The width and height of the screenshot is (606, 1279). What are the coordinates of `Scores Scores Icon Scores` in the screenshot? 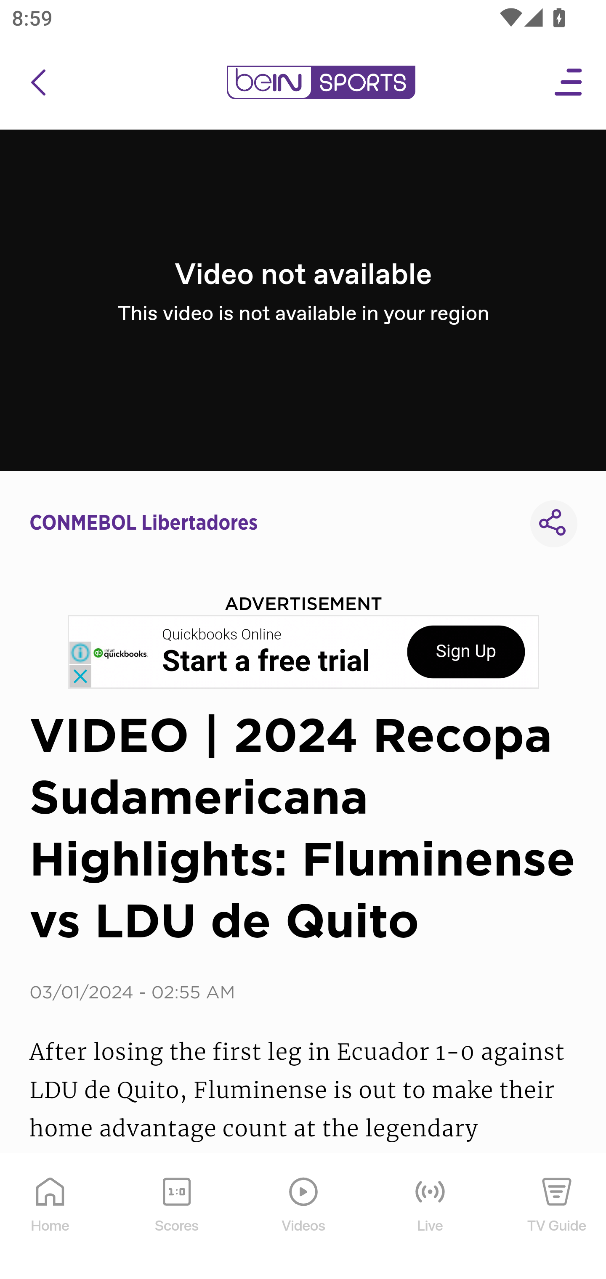 It's located at (176, 1217).